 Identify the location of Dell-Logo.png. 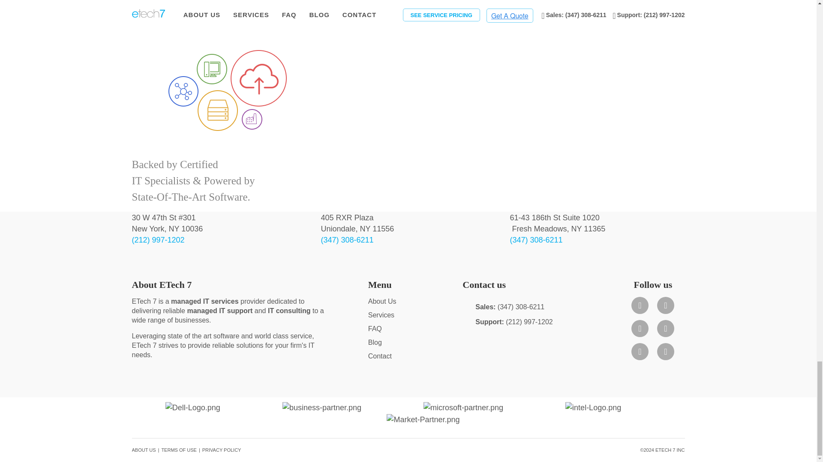
(193, 407).